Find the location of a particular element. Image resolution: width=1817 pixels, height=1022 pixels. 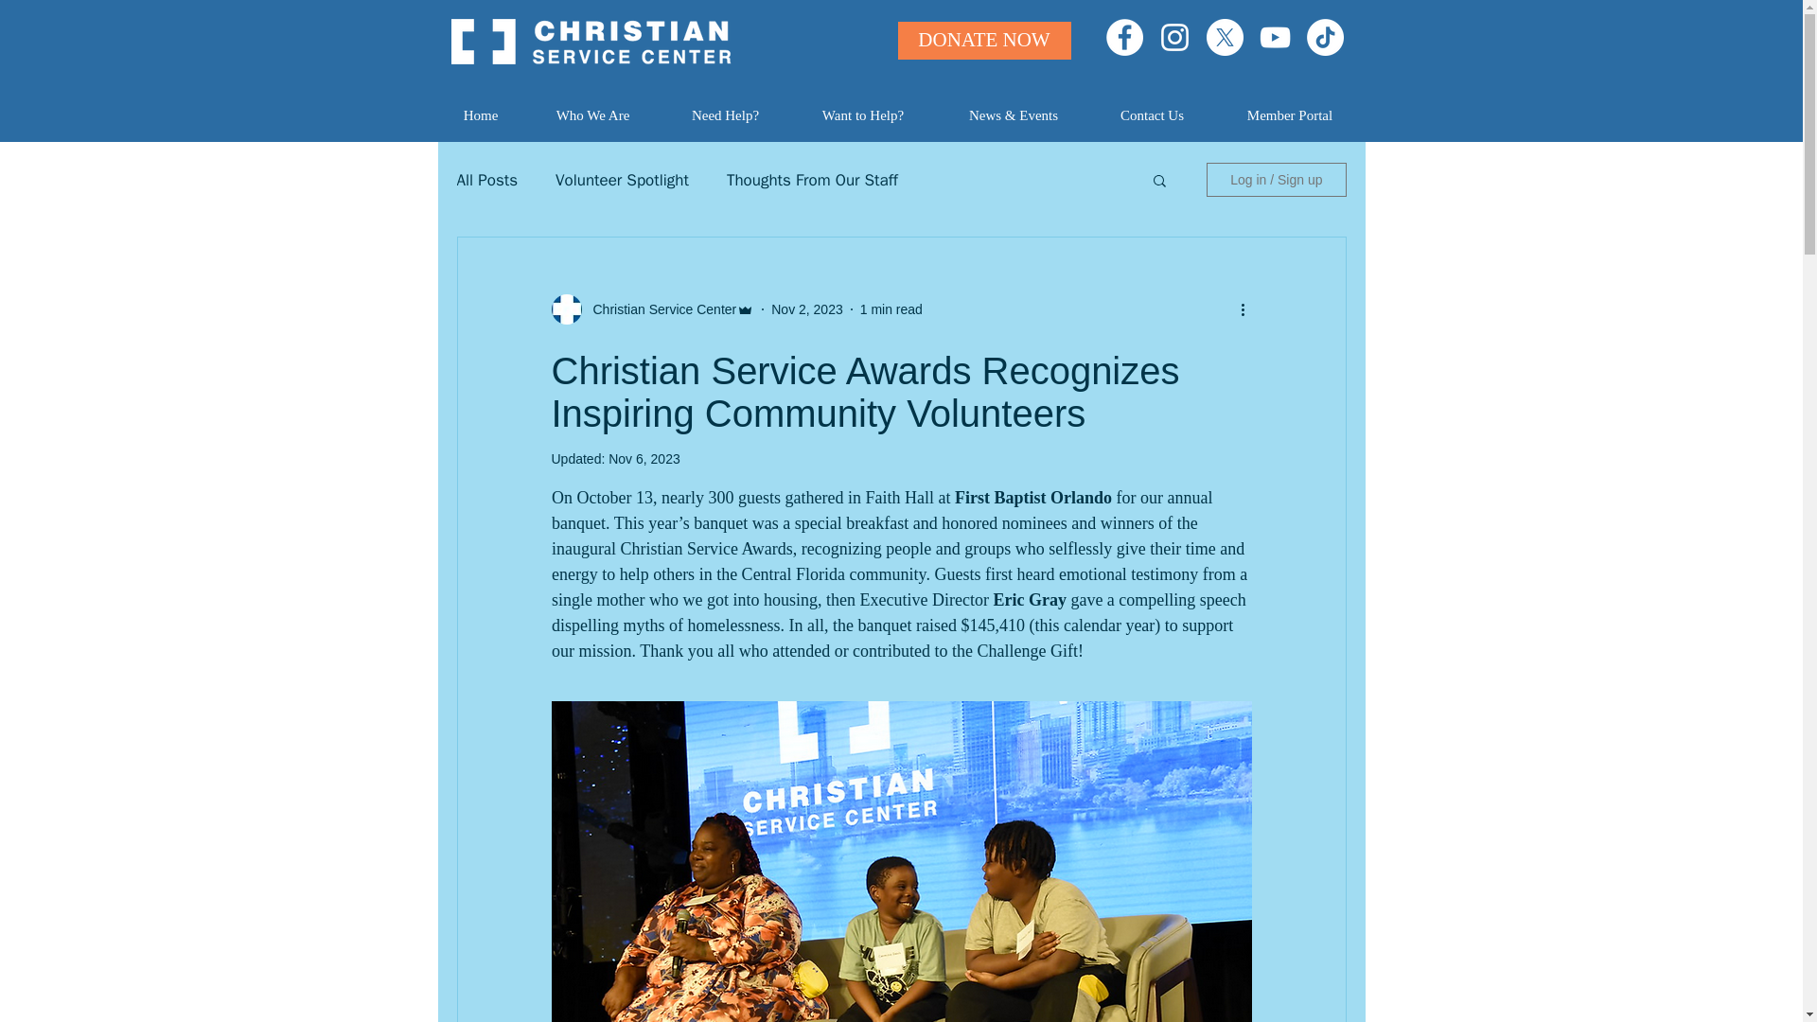

Nov 6, 2023 is located at coordinates (644, 458).